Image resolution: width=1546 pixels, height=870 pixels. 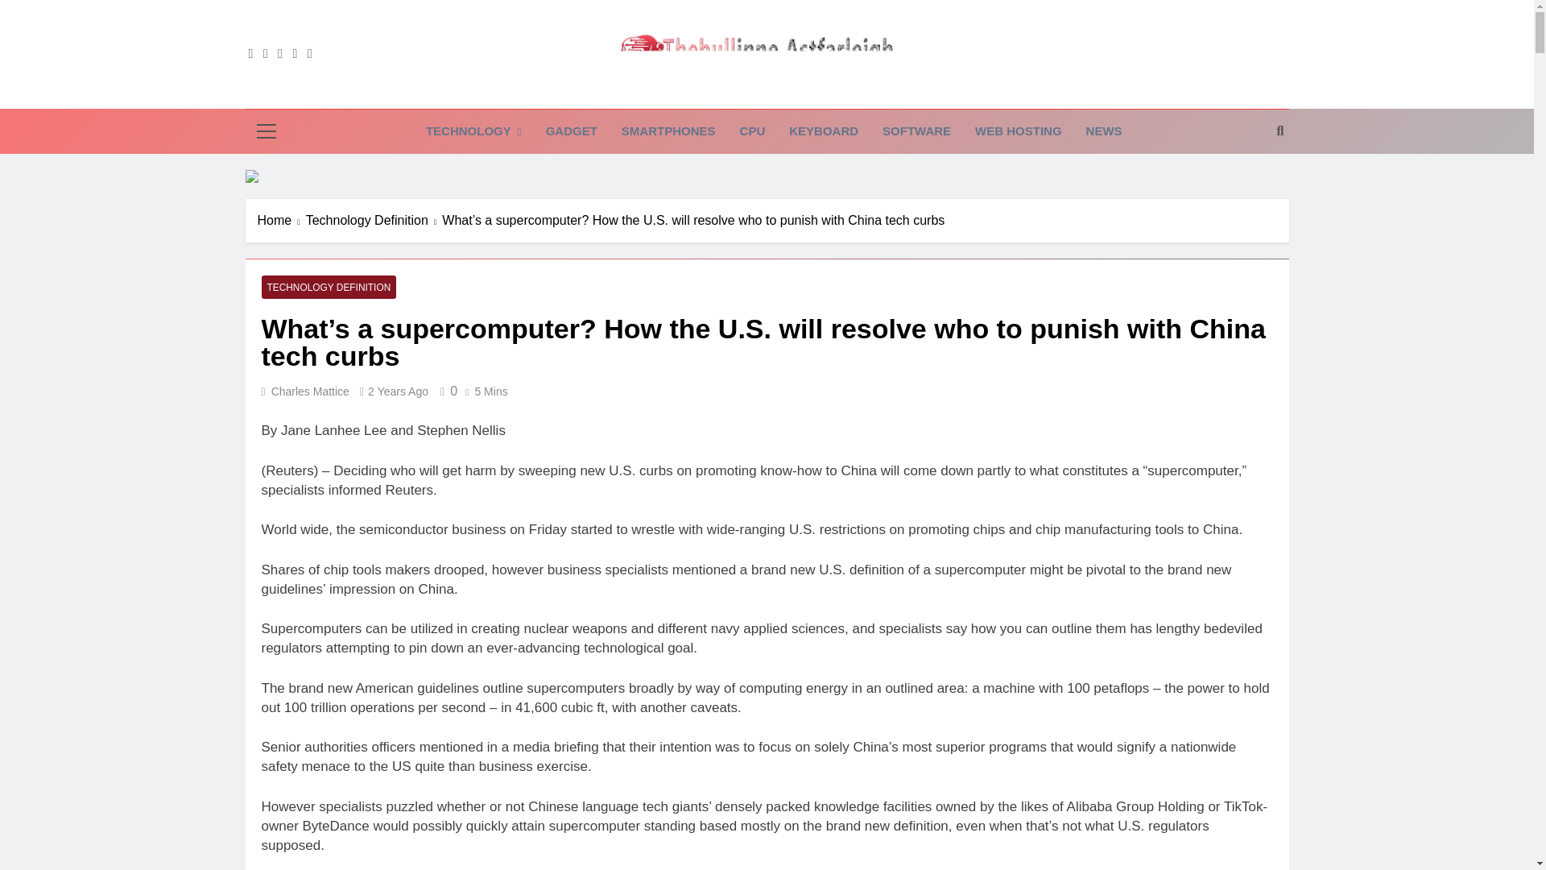 I want to click on SOFTWARE, so click(x=916, y=131).